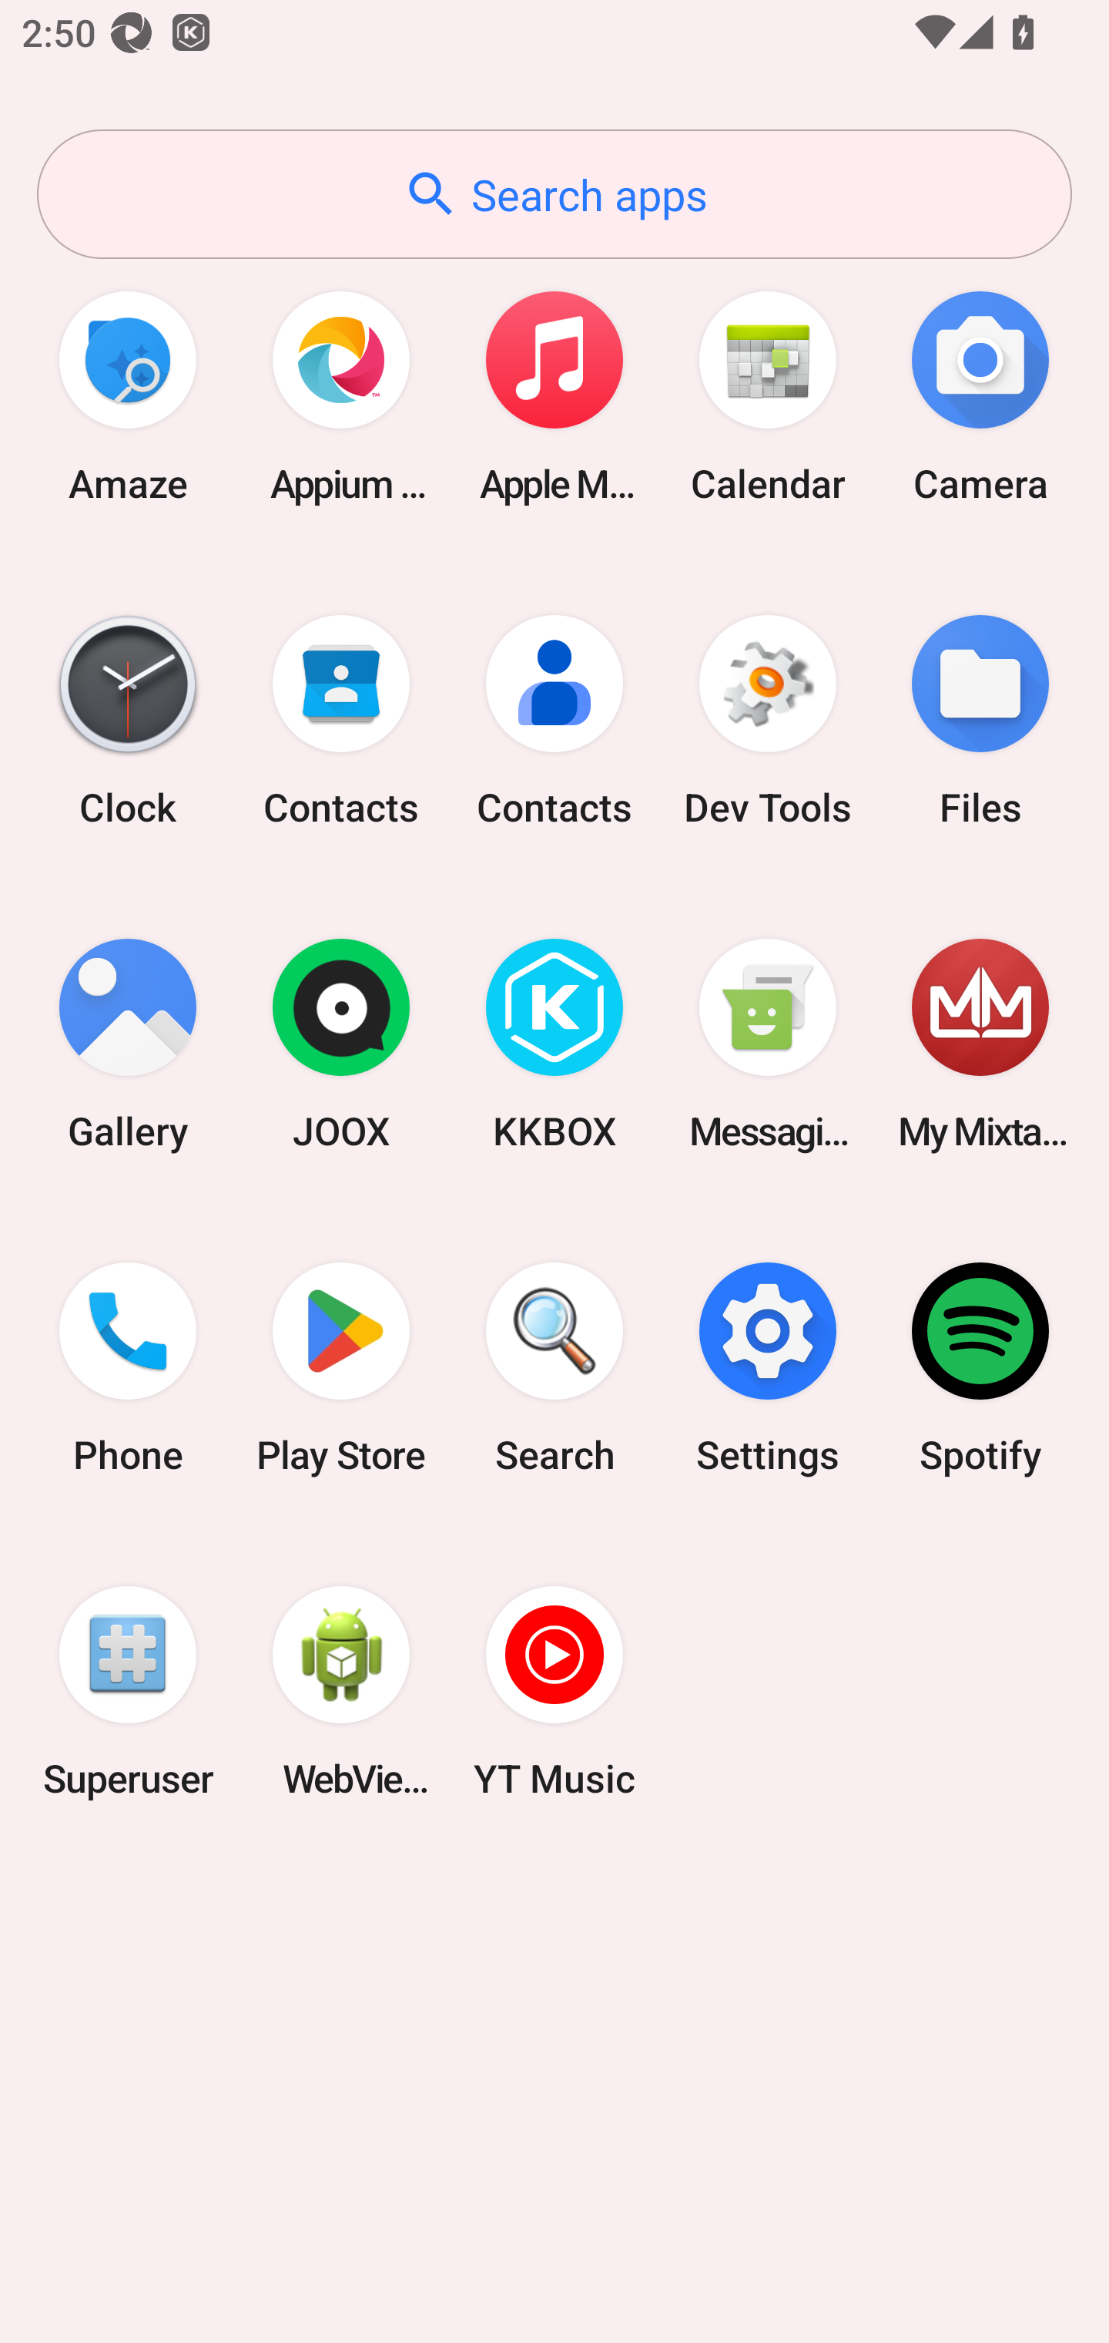 This screenshot has width=1109, height=2343. I want to click on Messaging, so click(767, 1045).